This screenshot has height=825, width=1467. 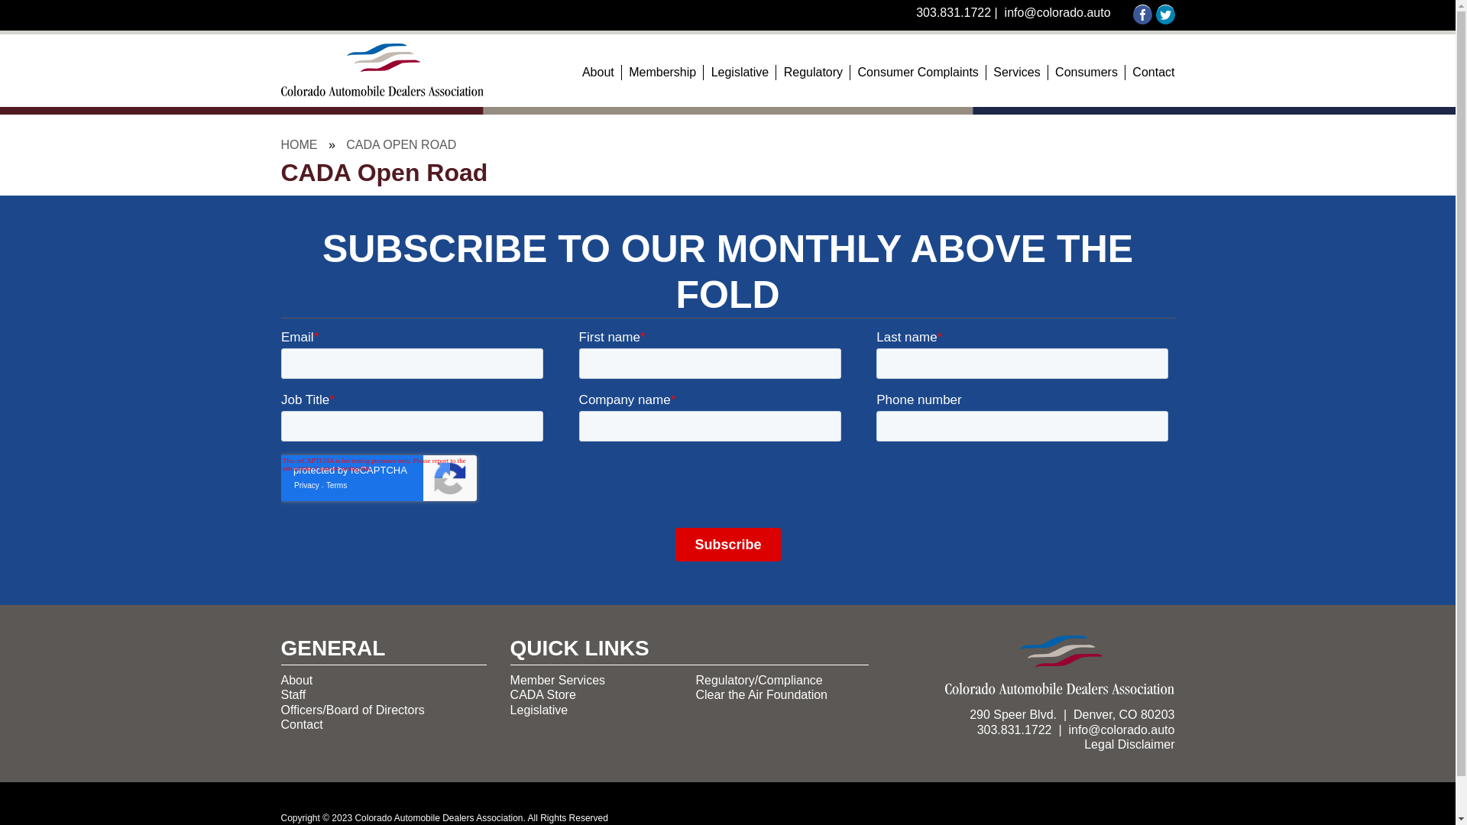 I want to click on Form 0, so click(x=728, y=452).